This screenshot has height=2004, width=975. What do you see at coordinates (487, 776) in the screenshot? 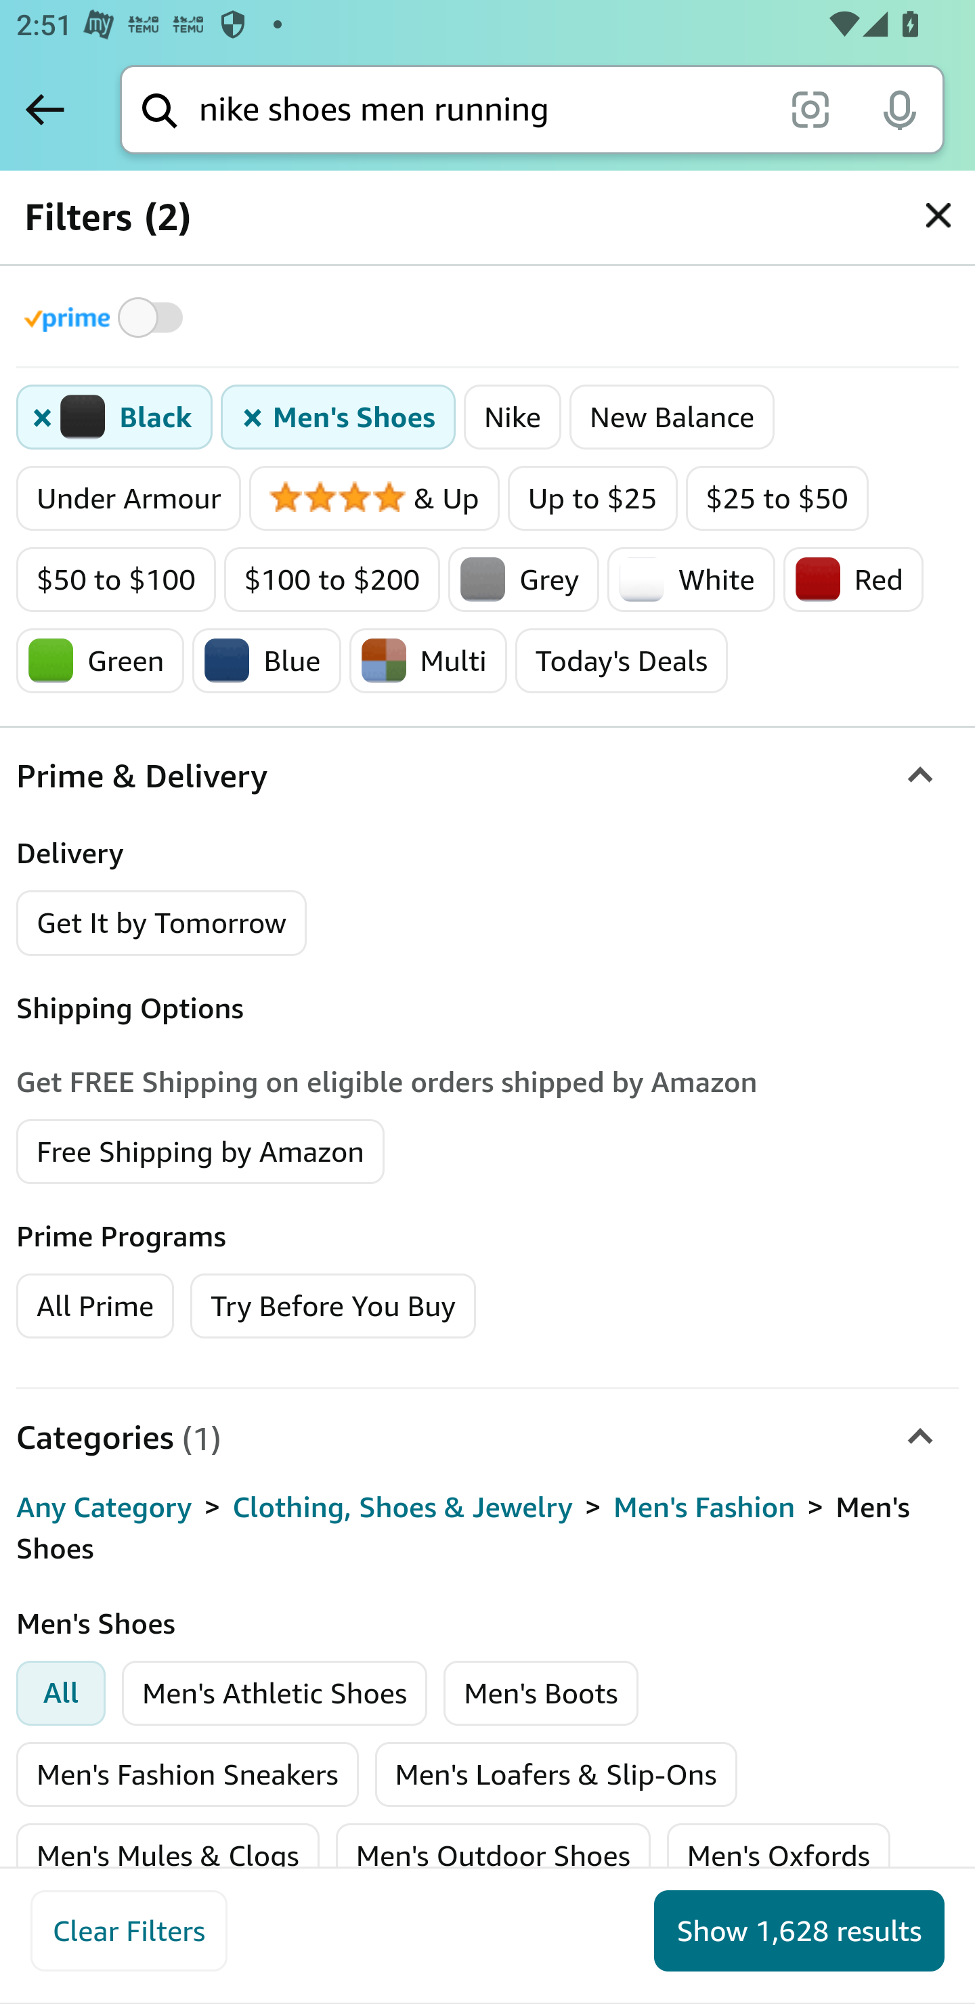
I see `Prime & Delivery` at bounding box center [487, 776].